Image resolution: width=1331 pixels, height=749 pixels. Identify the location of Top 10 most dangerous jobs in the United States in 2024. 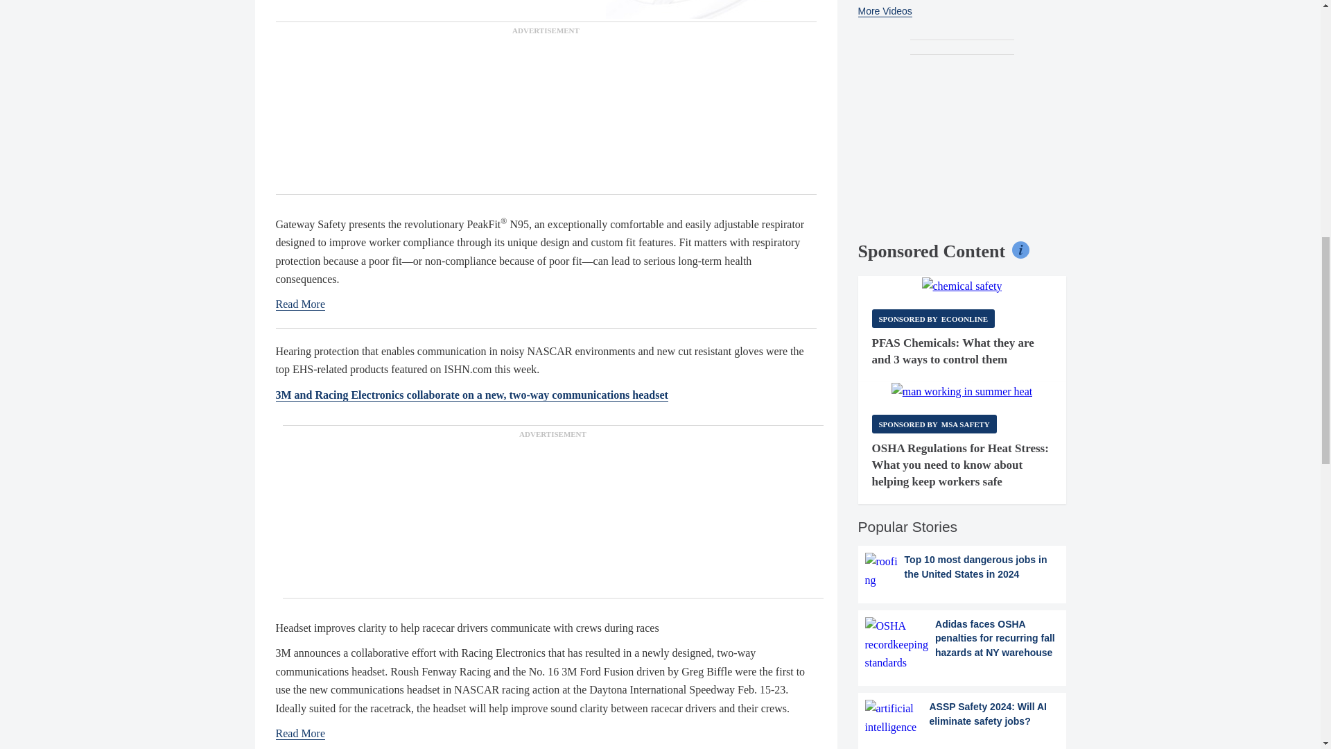
(962, 571).